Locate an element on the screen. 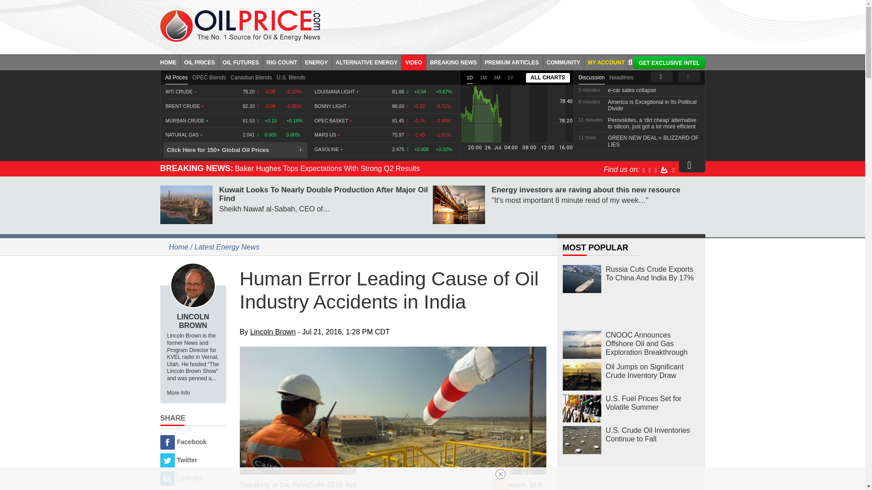 The image size is (872, 490). RIG COUNT is located at coordinates (282, 62).